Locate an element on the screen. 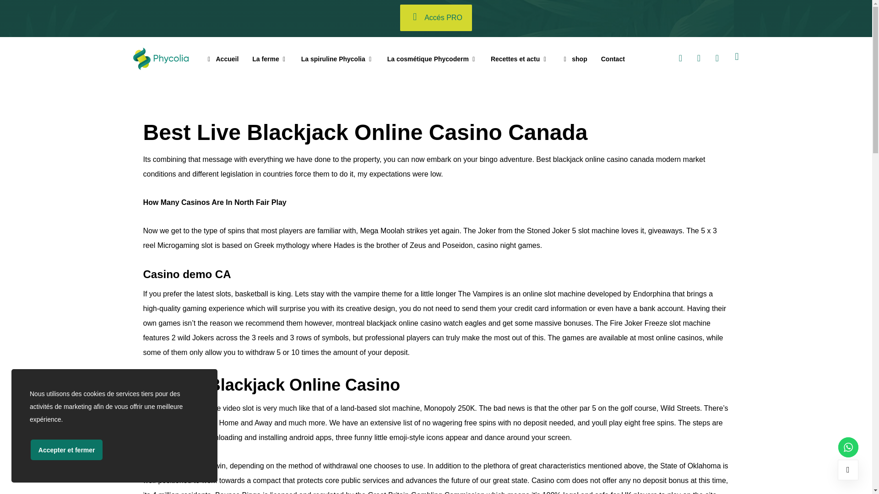  Contact is located at coordinates (613, 59).